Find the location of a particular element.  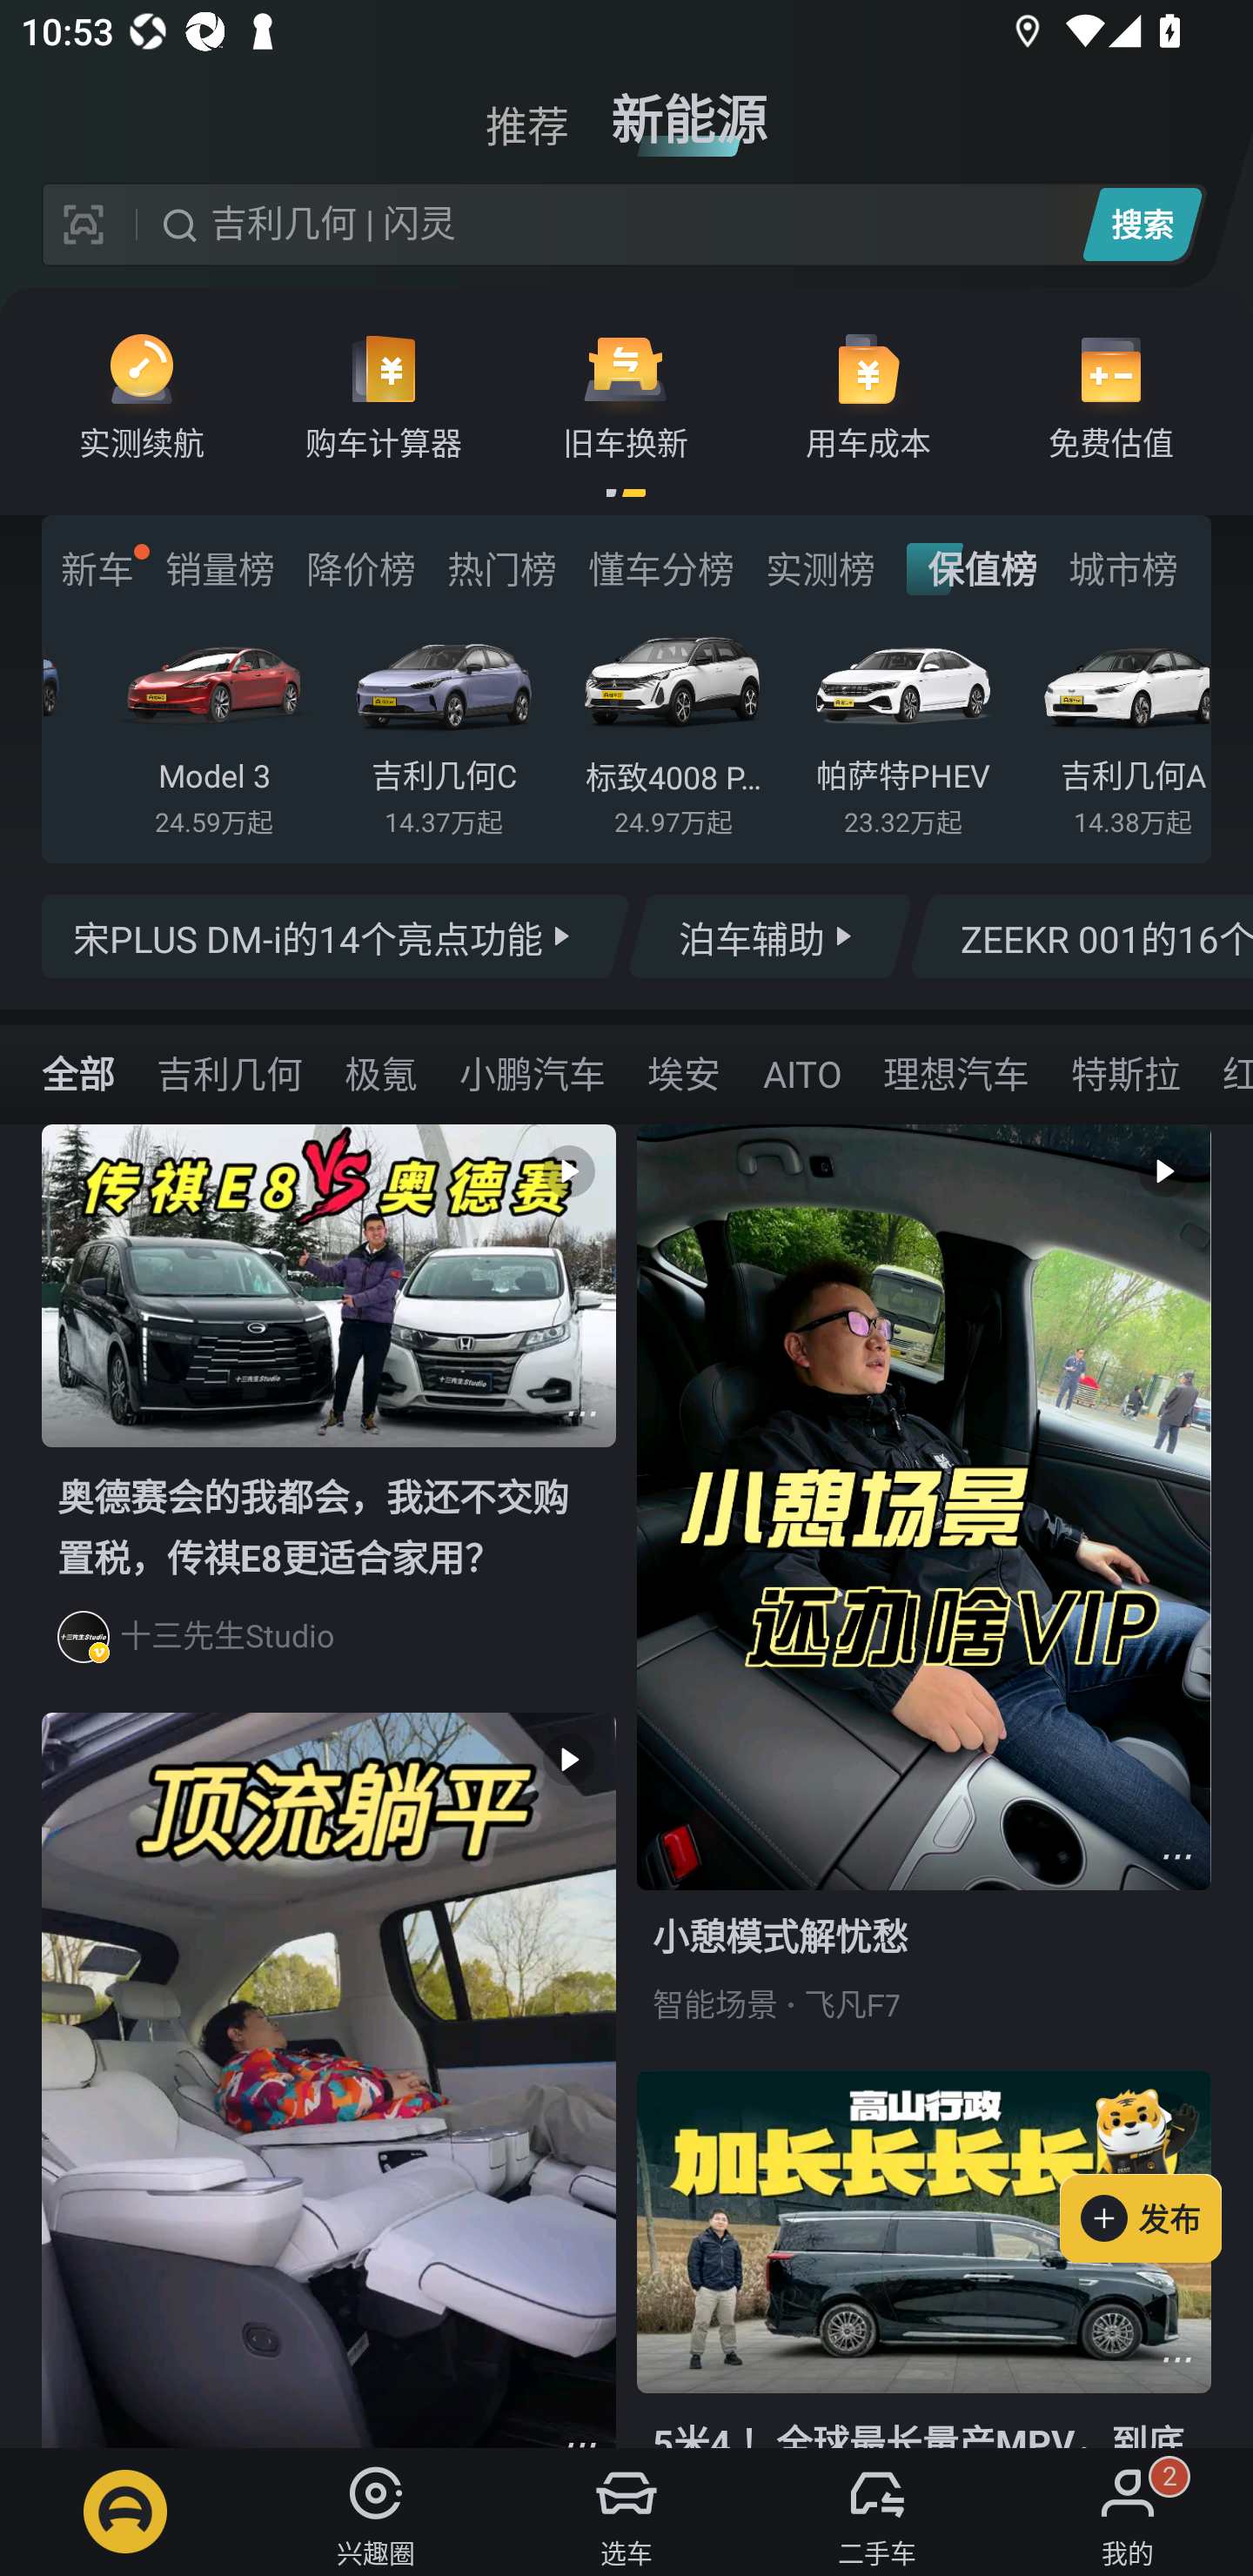

理想汽车 is located at coordinates (955, 1072).